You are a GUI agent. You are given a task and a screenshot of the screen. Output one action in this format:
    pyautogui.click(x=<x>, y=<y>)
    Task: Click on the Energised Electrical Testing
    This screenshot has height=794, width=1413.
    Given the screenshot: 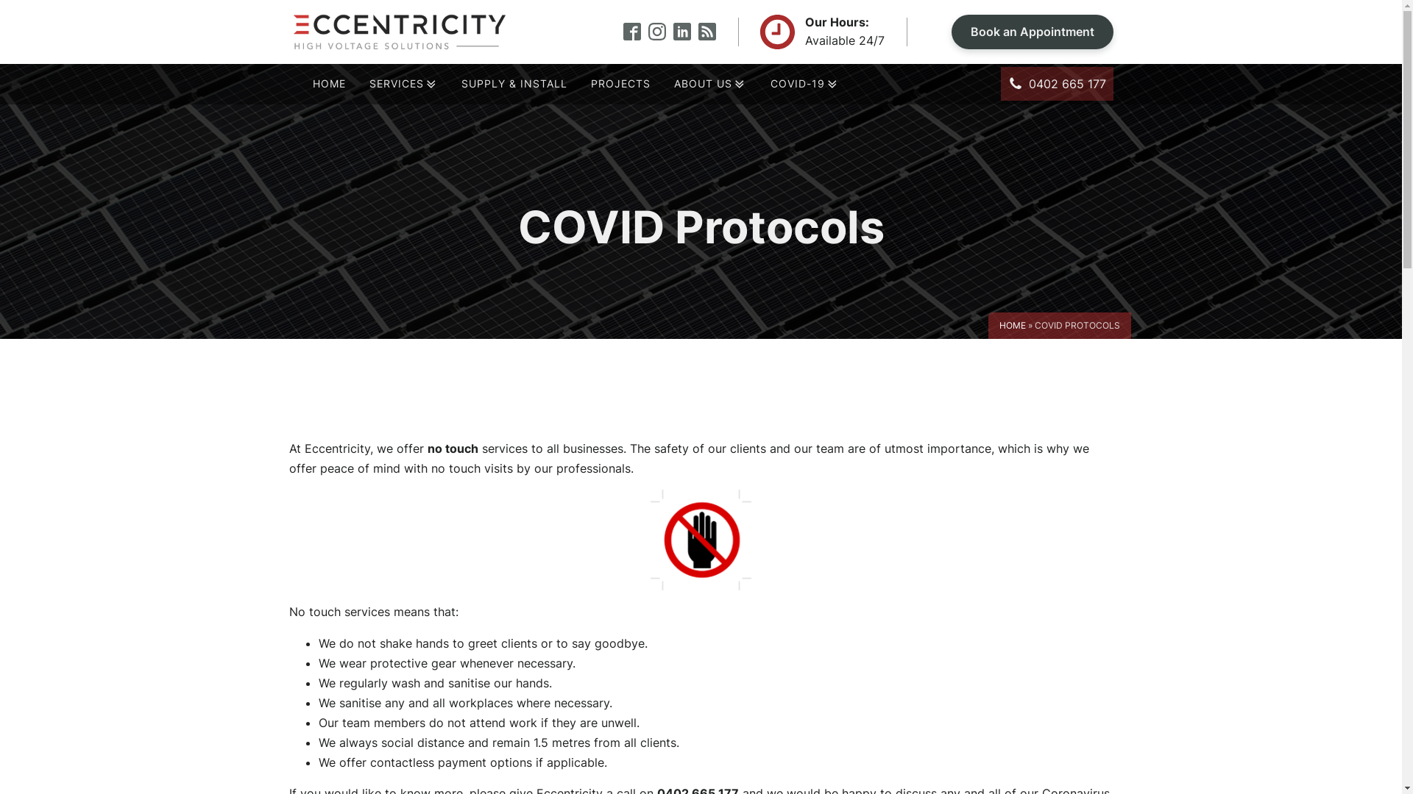 What is the action you would take?
    pyautogui.click(x=462, y=218)
    